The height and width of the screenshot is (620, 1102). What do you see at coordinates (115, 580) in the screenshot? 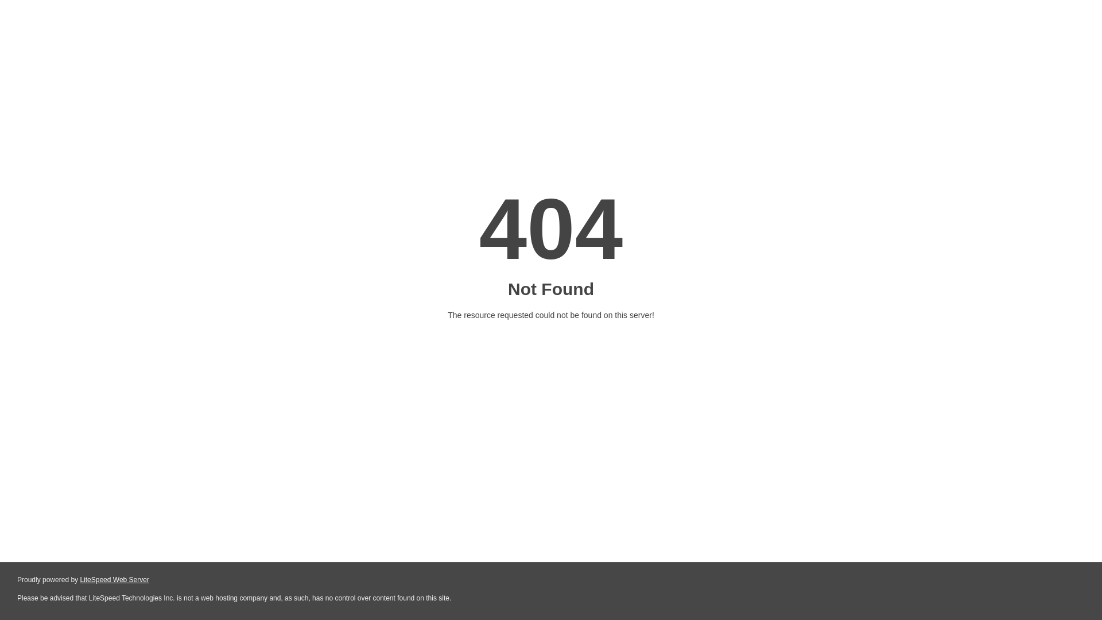
I see `LiteSpeed Web Server` at bounding box center [115, 580].